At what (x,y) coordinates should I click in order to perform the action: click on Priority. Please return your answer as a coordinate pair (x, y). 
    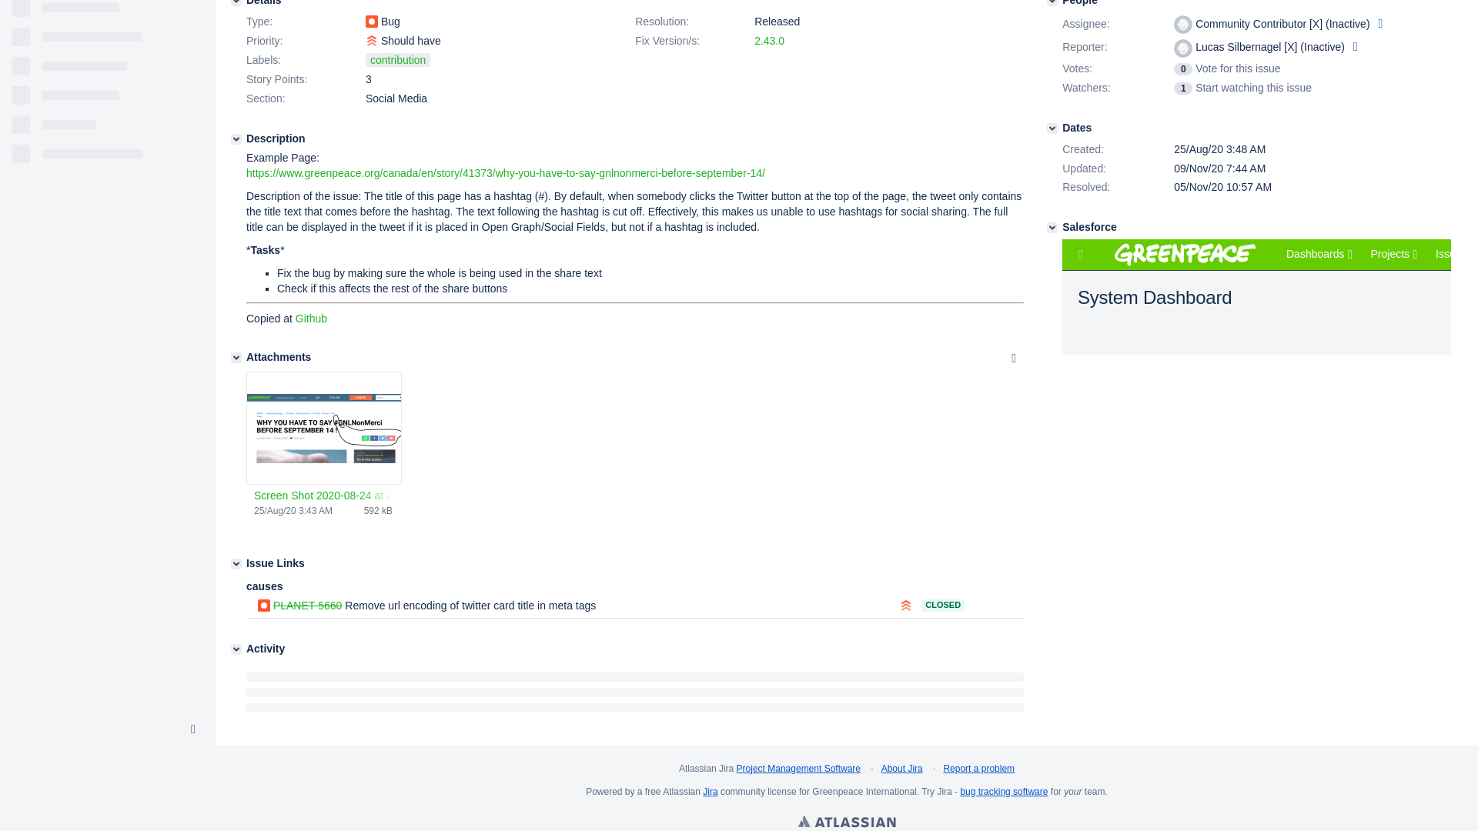
    Looking at the image, I should click on (304, 42).